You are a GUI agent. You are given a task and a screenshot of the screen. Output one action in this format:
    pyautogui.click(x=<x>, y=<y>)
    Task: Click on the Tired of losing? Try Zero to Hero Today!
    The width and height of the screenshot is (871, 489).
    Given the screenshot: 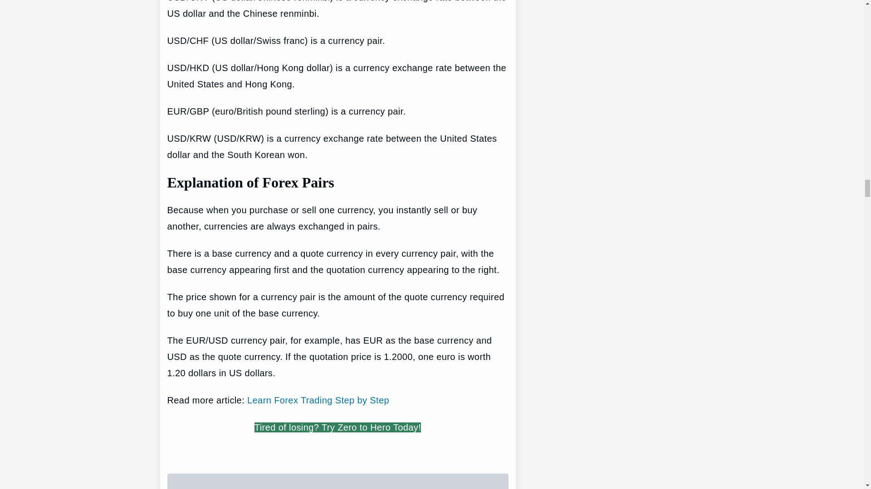 What is the action you would take?
    pyautogui.click(x=338, y=427)
    